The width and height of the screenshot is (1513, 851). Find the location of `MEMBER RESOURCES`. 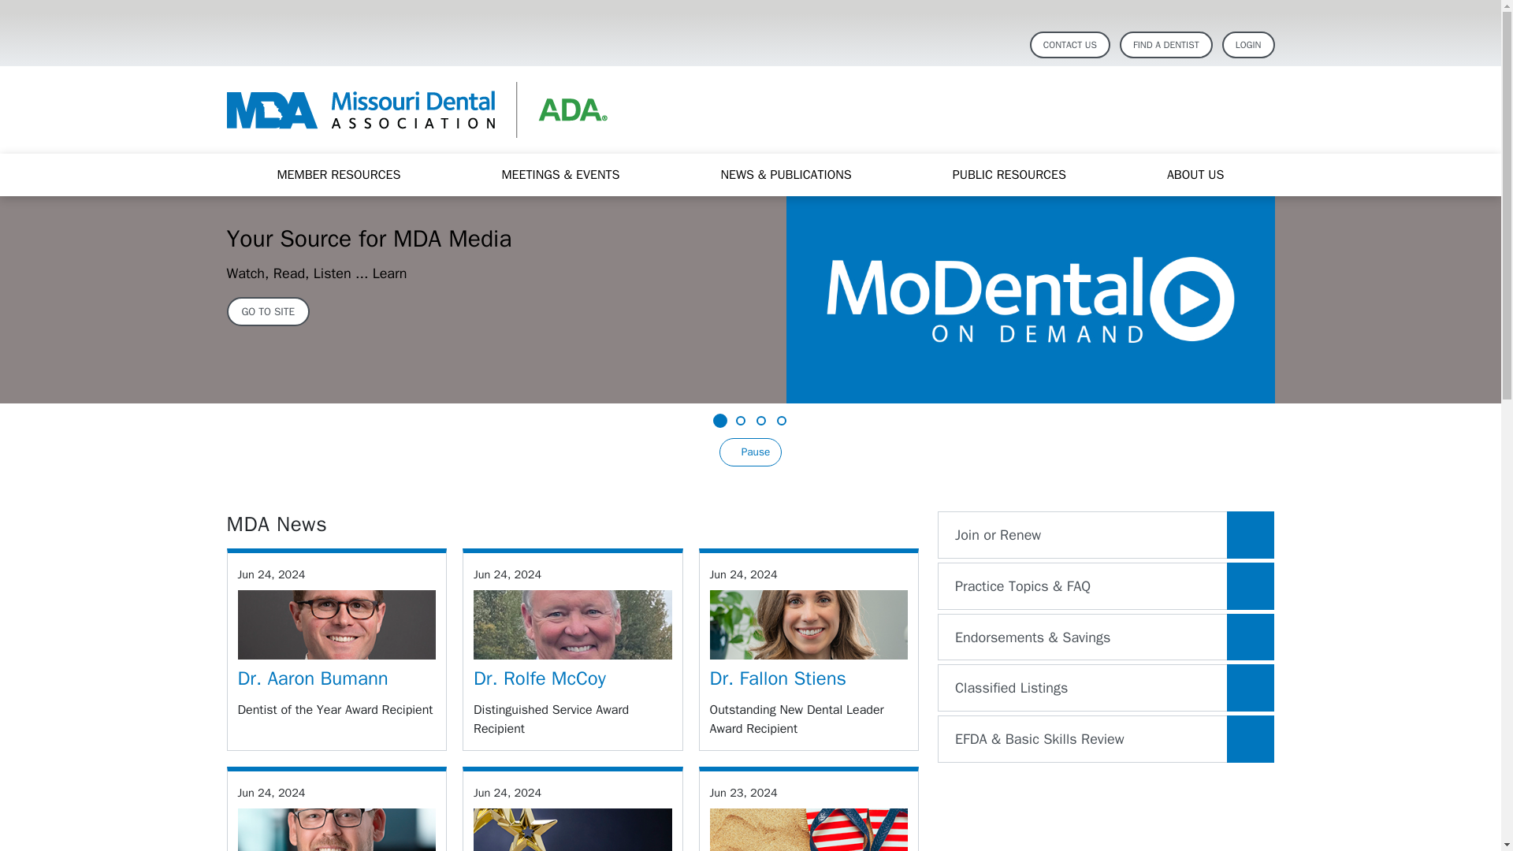

MEMBER RESOURCES is located at coordinates (338, 175).